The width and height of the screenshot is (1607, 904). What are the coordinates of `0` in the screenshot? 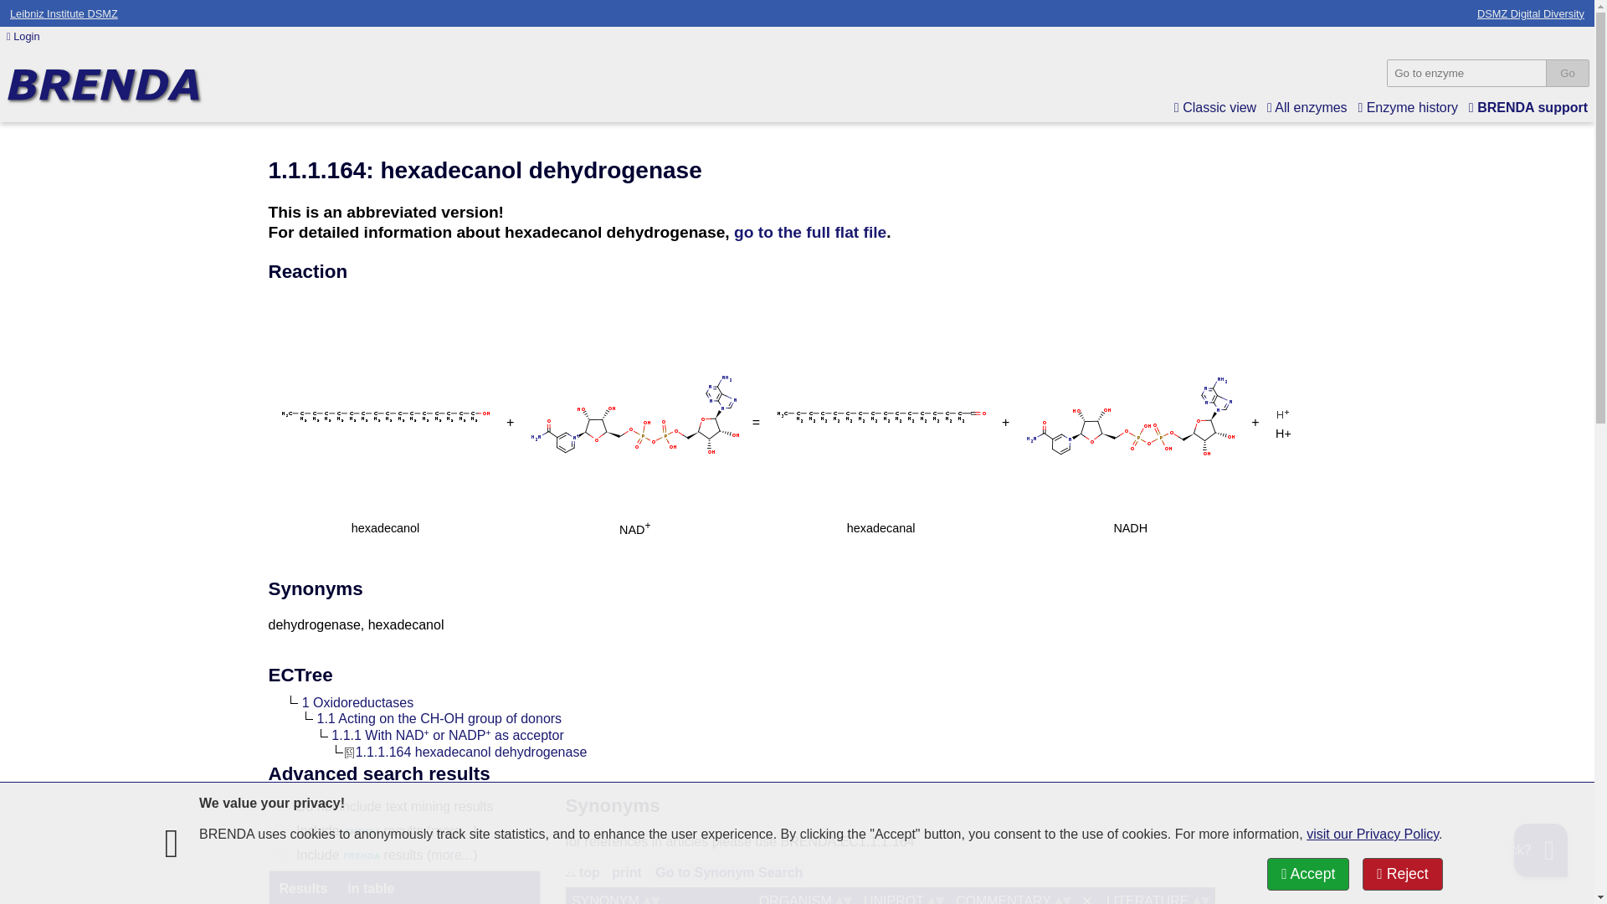 It's located at (280, 805).